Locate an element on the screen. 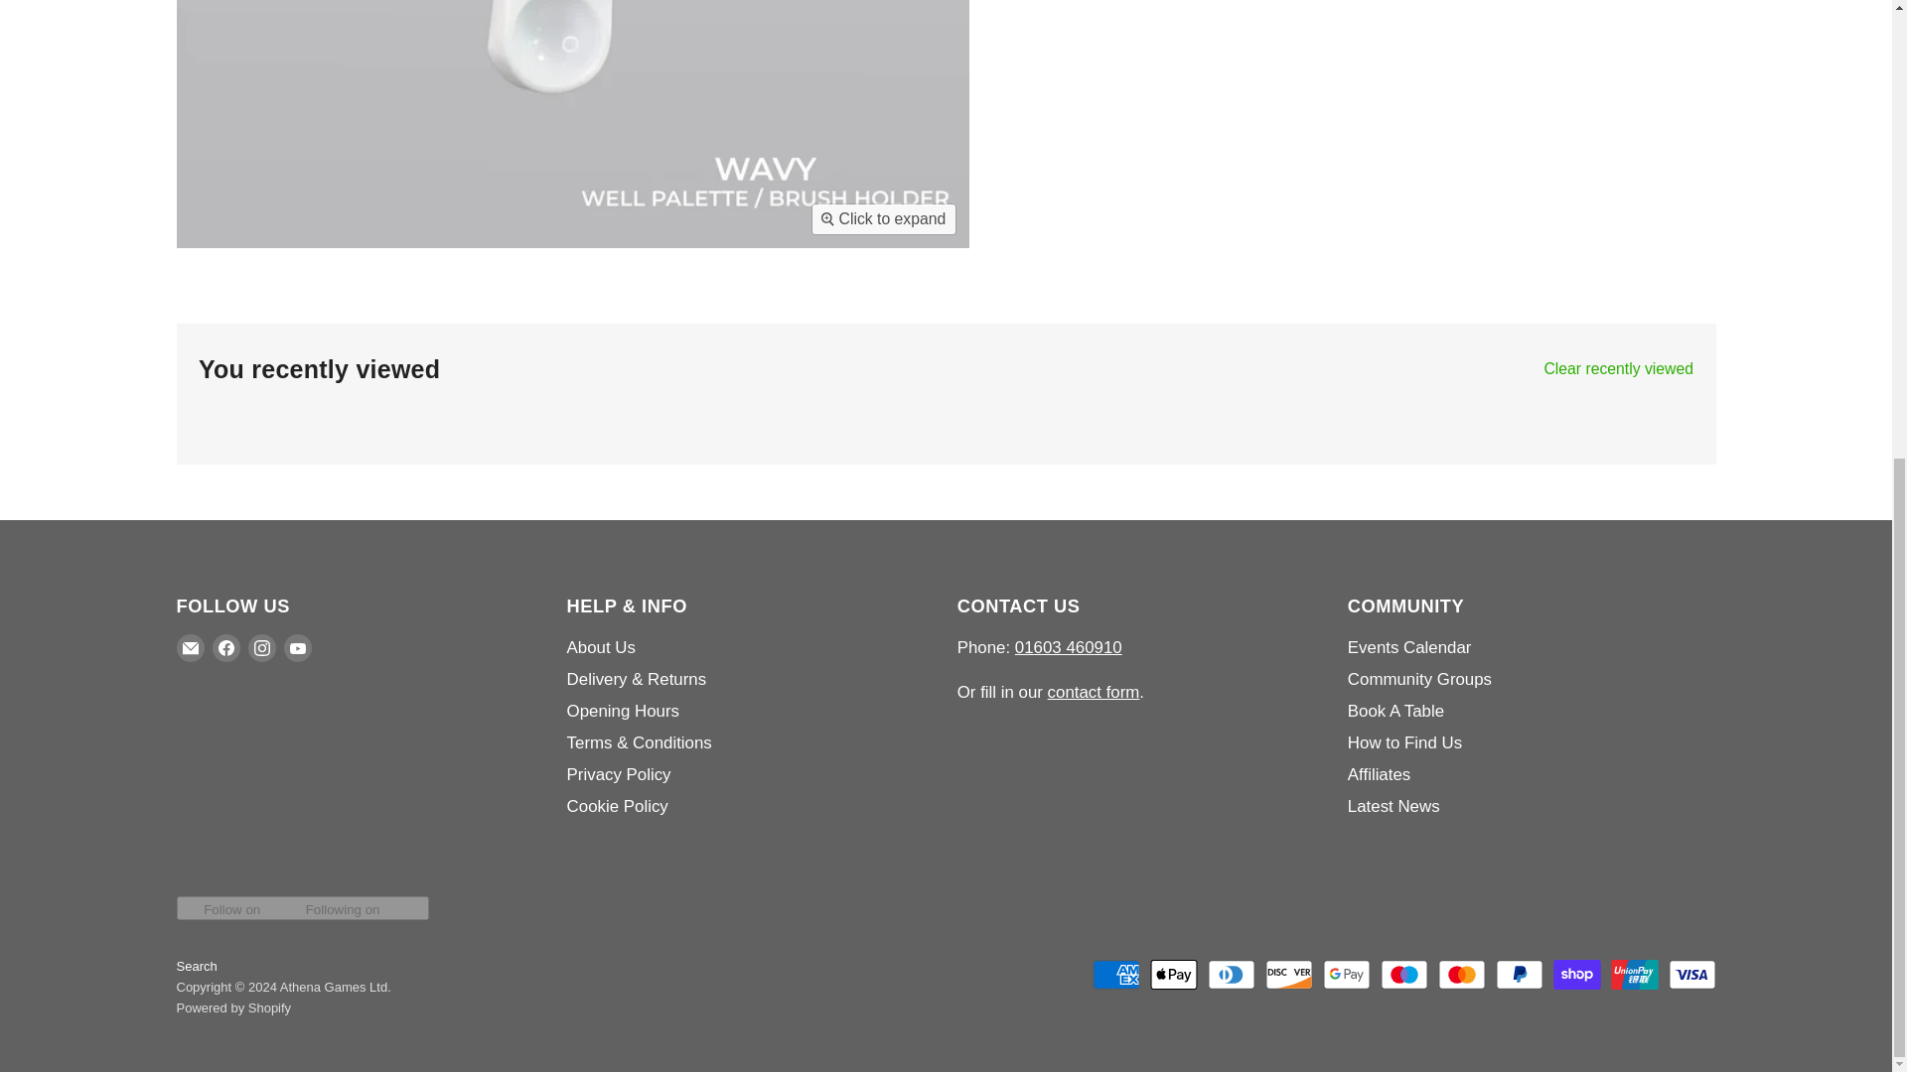  YouTube is located at coordinates (298, 648).